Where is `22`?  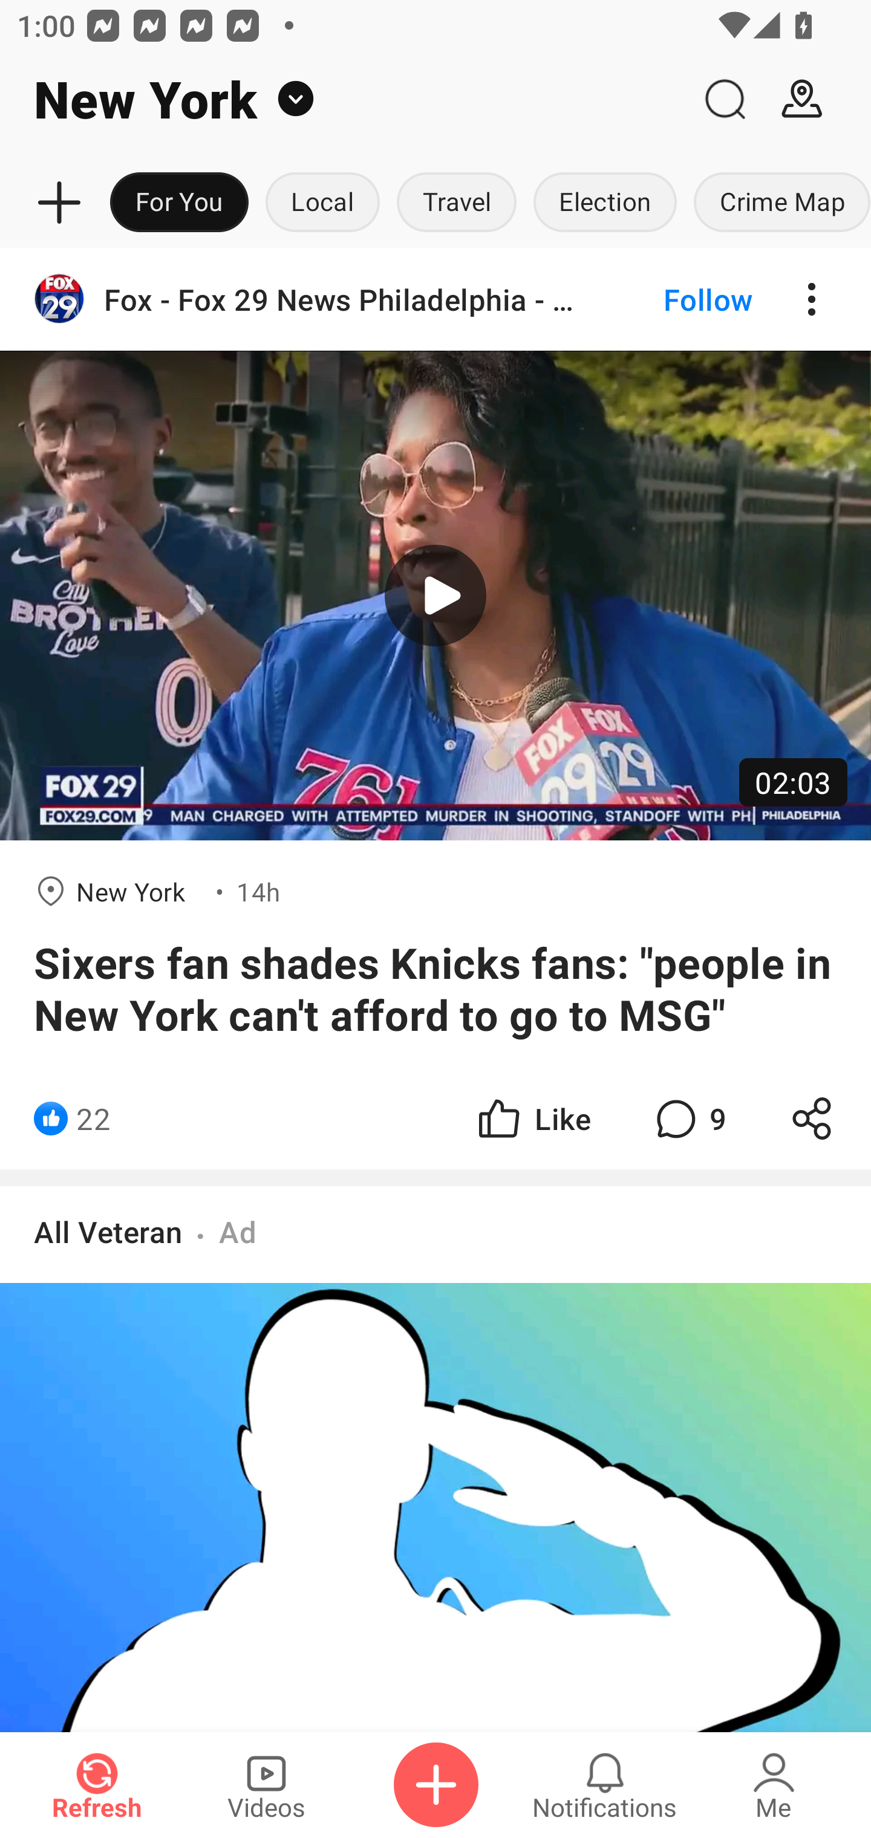 22 is located at coordinates (93, 1119).